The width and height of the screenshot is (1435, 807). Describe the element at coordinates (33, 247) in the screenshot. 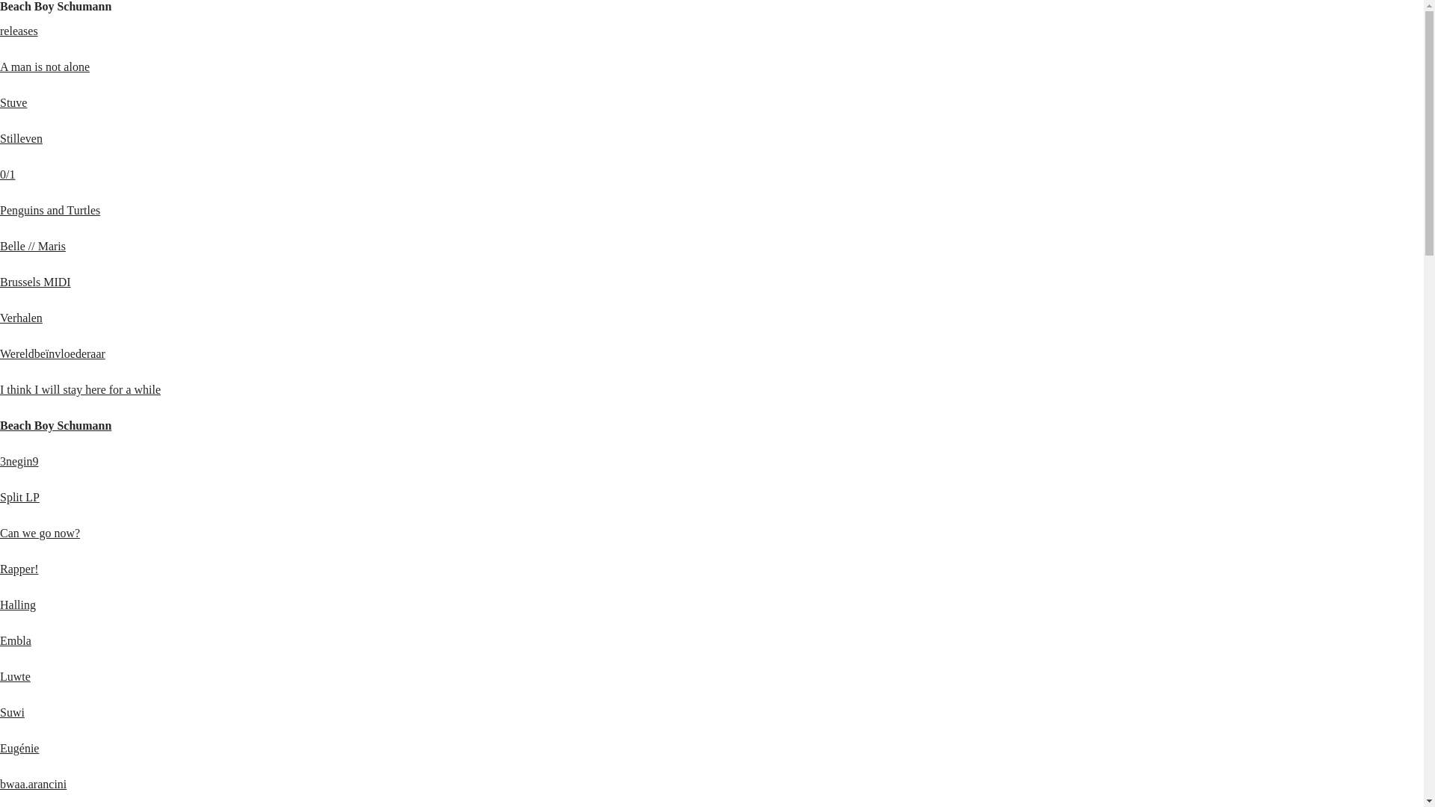

I see `Belle // Maris` at that location.